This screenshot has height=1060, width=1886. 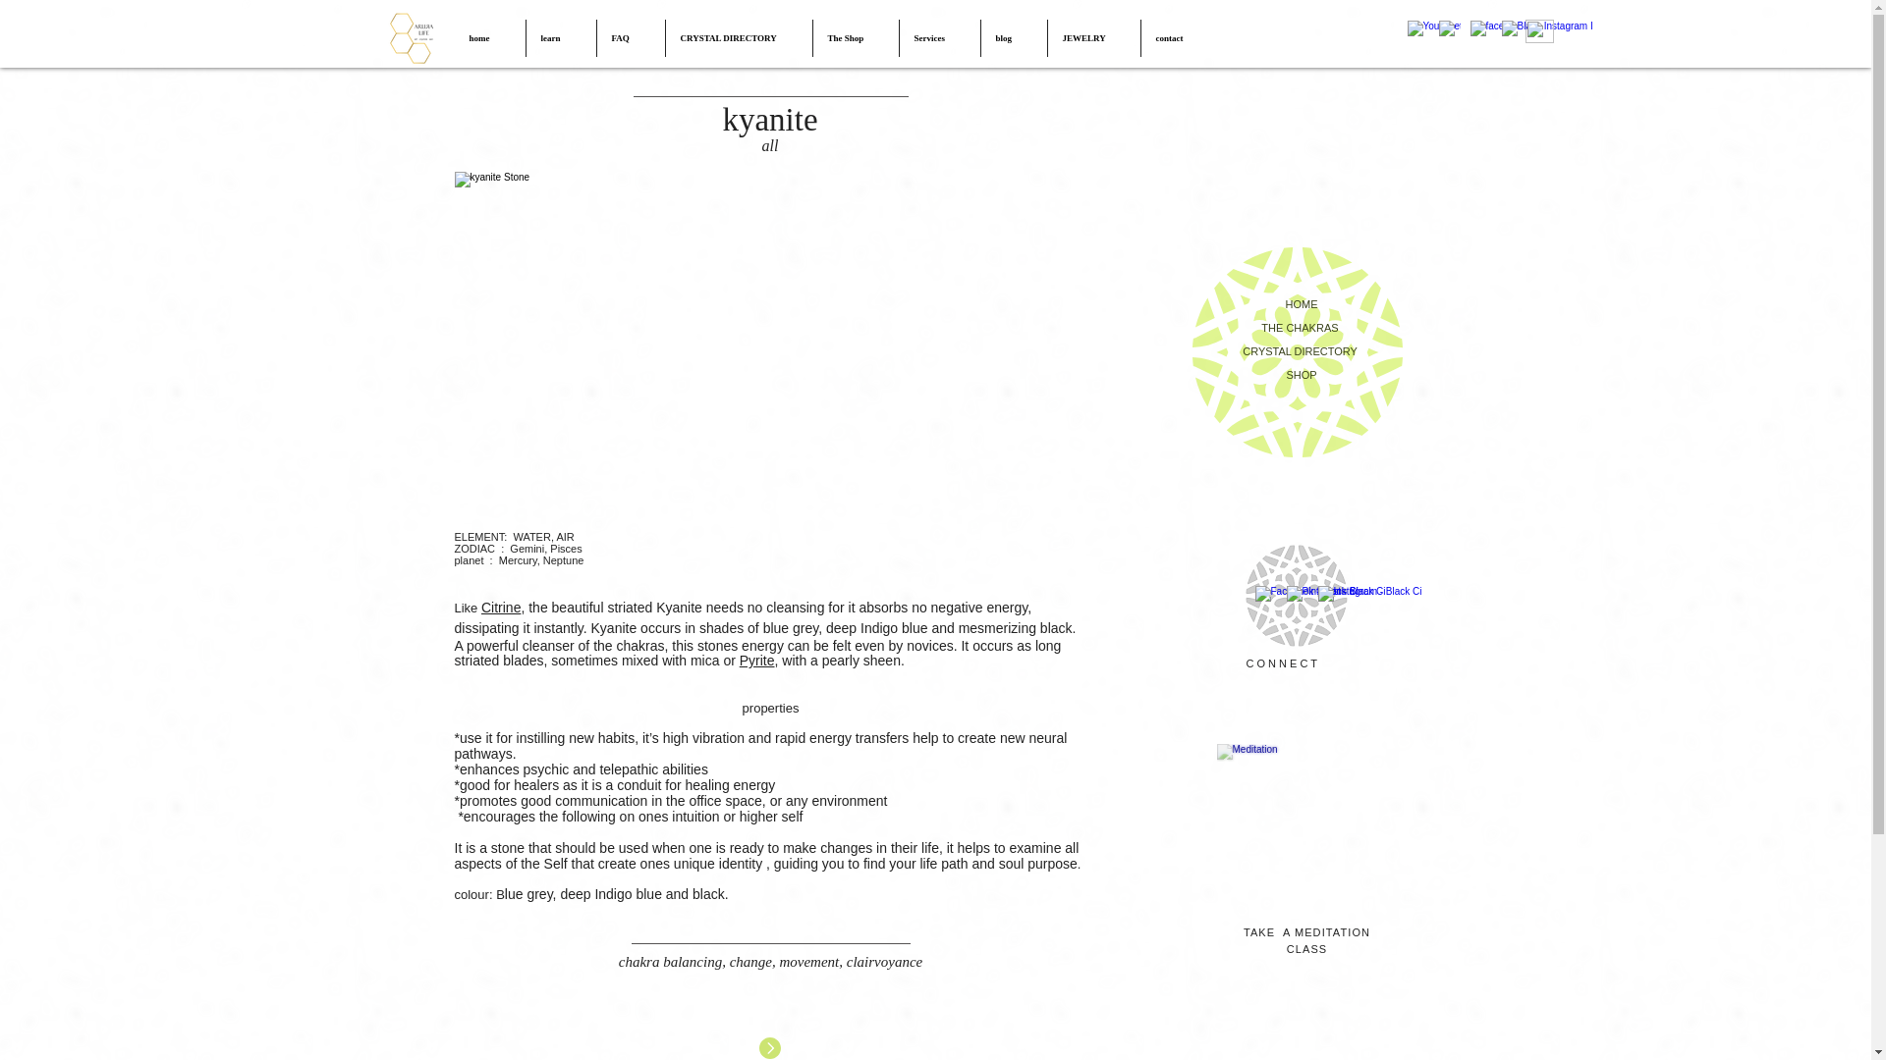 What do you see at coordinates (500, 608) in the screenshot?
I see `Citrine` at bounding box center [500, 608].